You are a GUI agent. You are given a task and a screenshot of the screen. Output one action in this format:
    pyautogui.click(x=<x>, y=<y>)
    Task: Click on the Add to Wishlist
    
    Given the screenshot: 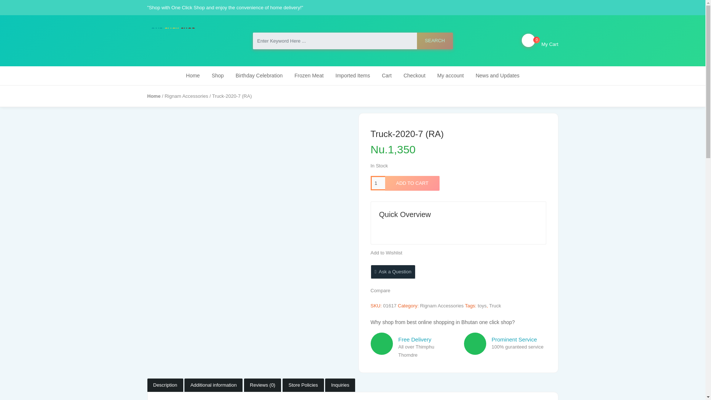 What is the action you would take?
    pyautogui.click(x=386, y=253)
    